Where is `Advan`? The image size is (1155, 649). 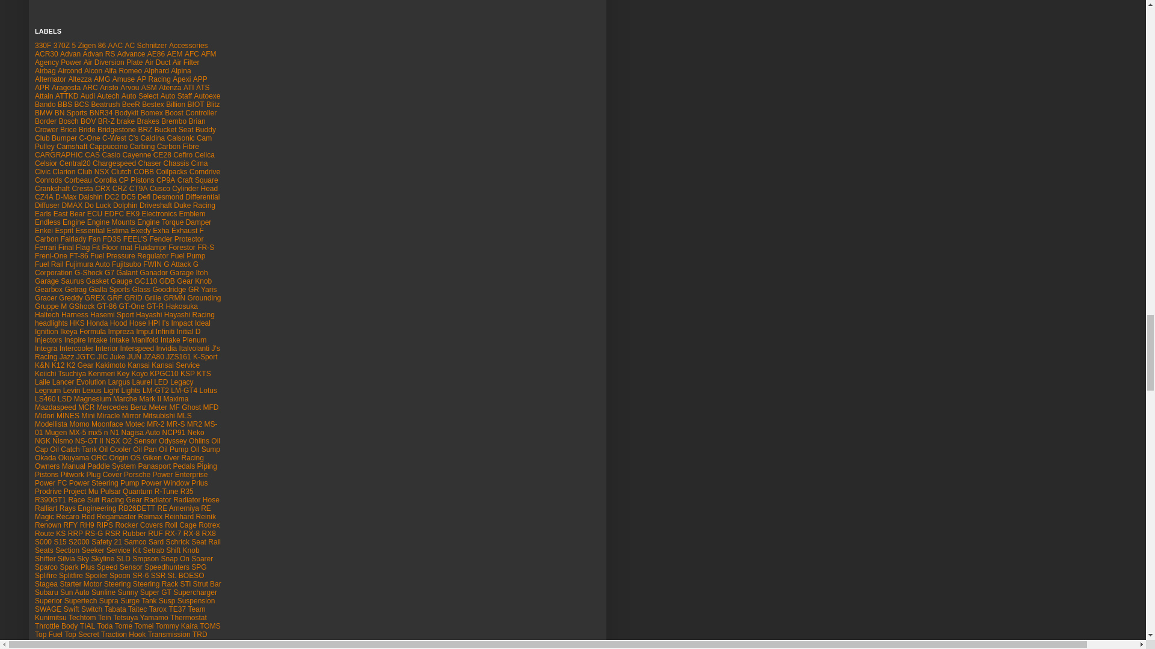 Advan is located at coordinates (70, 54).